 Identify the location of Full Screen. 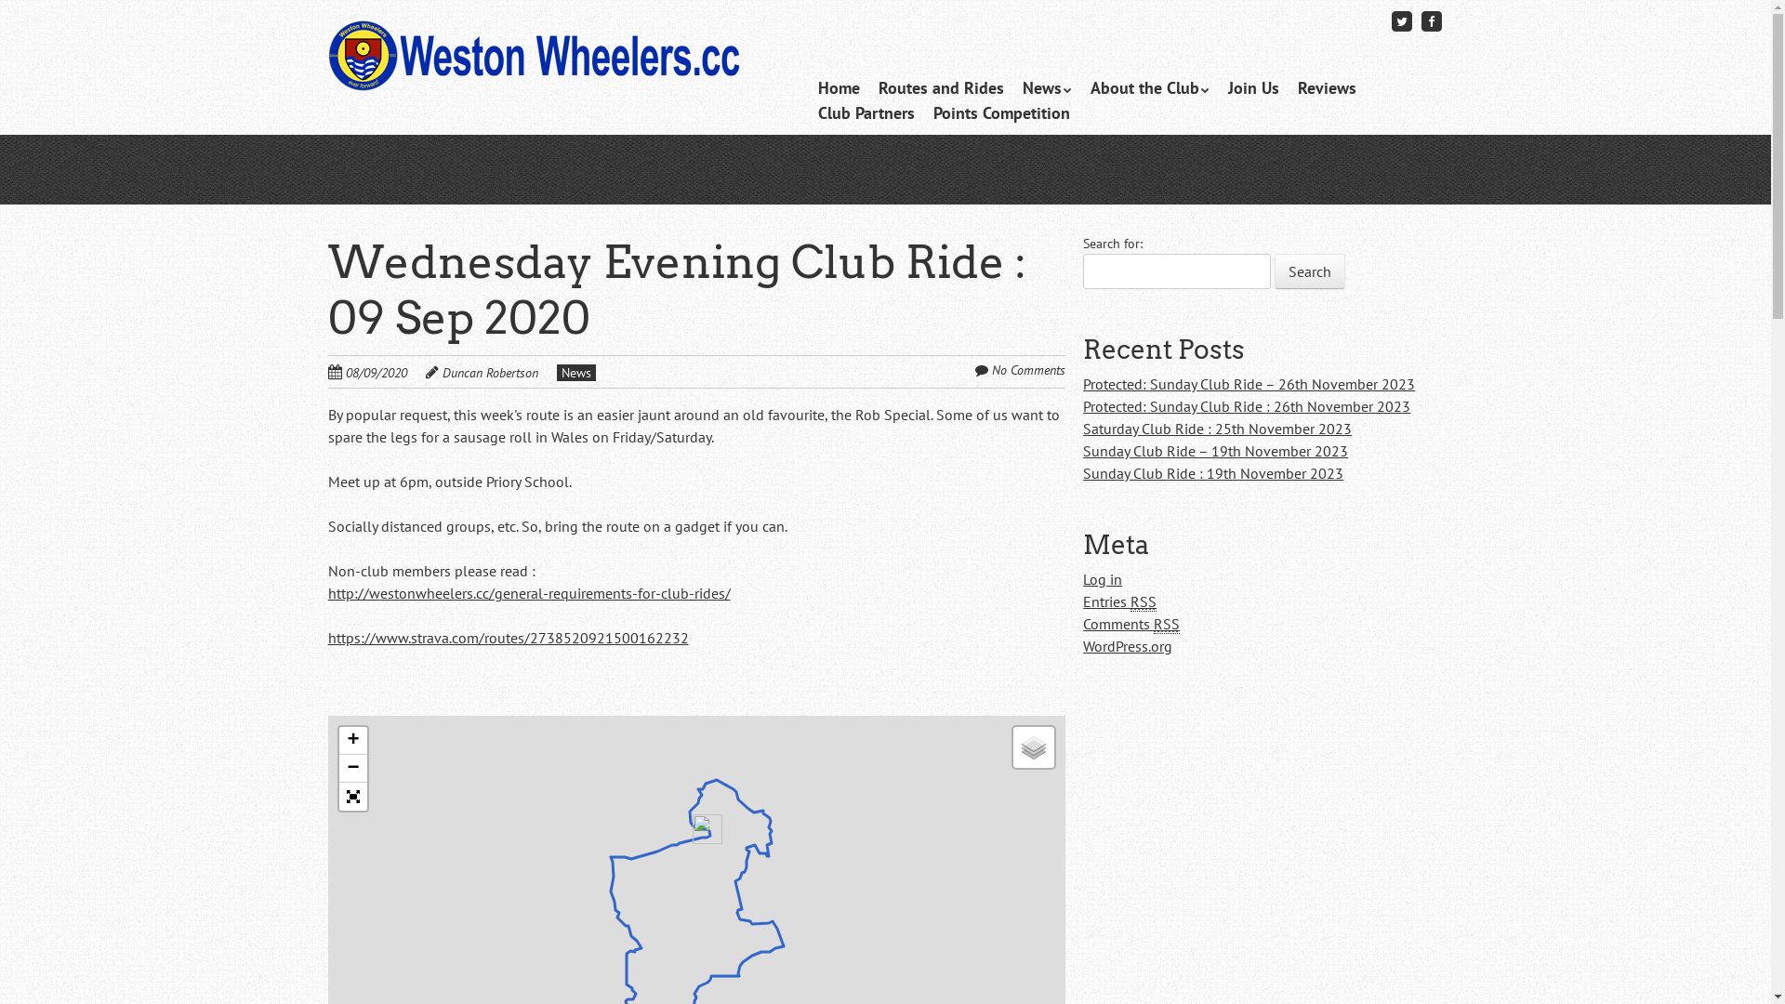
(352, 797).